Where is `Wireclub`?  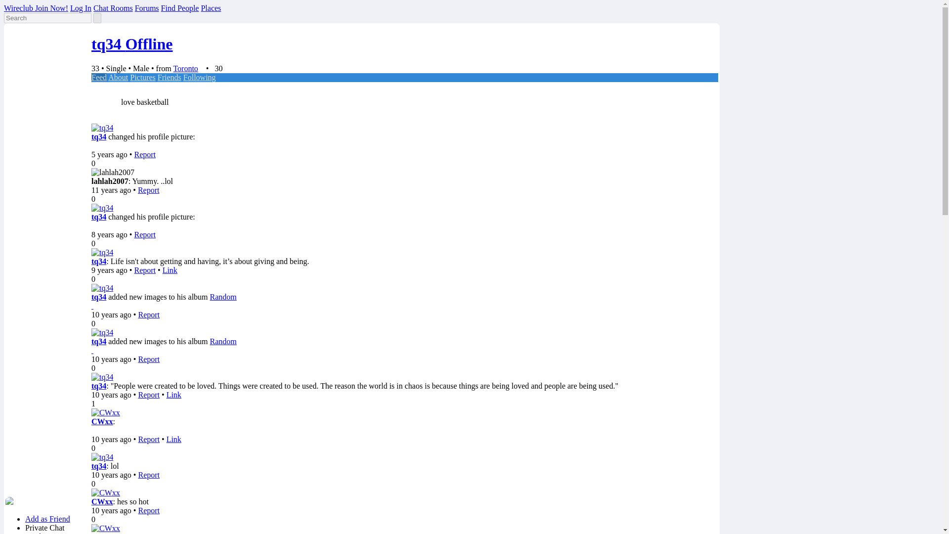
Wireclub is located at coordinates (19, 8).